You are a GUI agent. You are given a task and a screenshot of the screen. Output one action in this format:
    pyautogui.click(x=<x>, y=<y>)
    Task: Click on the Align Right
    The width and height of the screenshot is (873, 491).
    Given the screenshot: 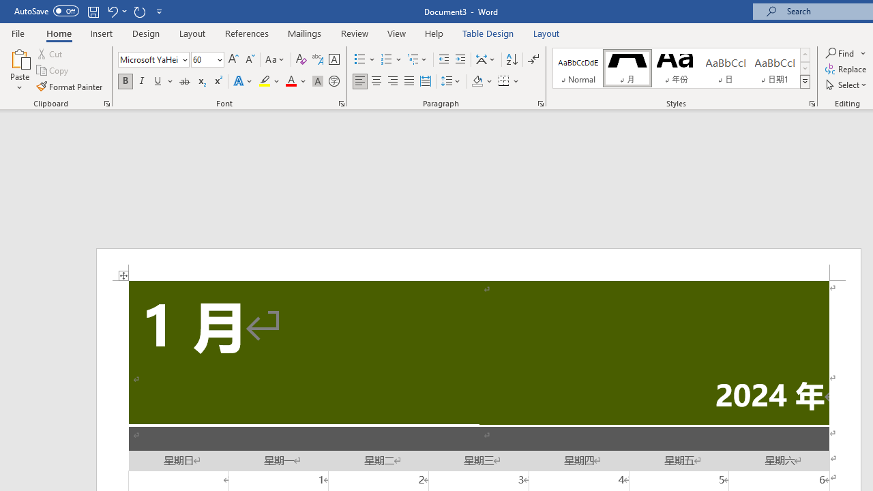 What is the action you would take?
    pyautogui.click(x=393, y=82)
    